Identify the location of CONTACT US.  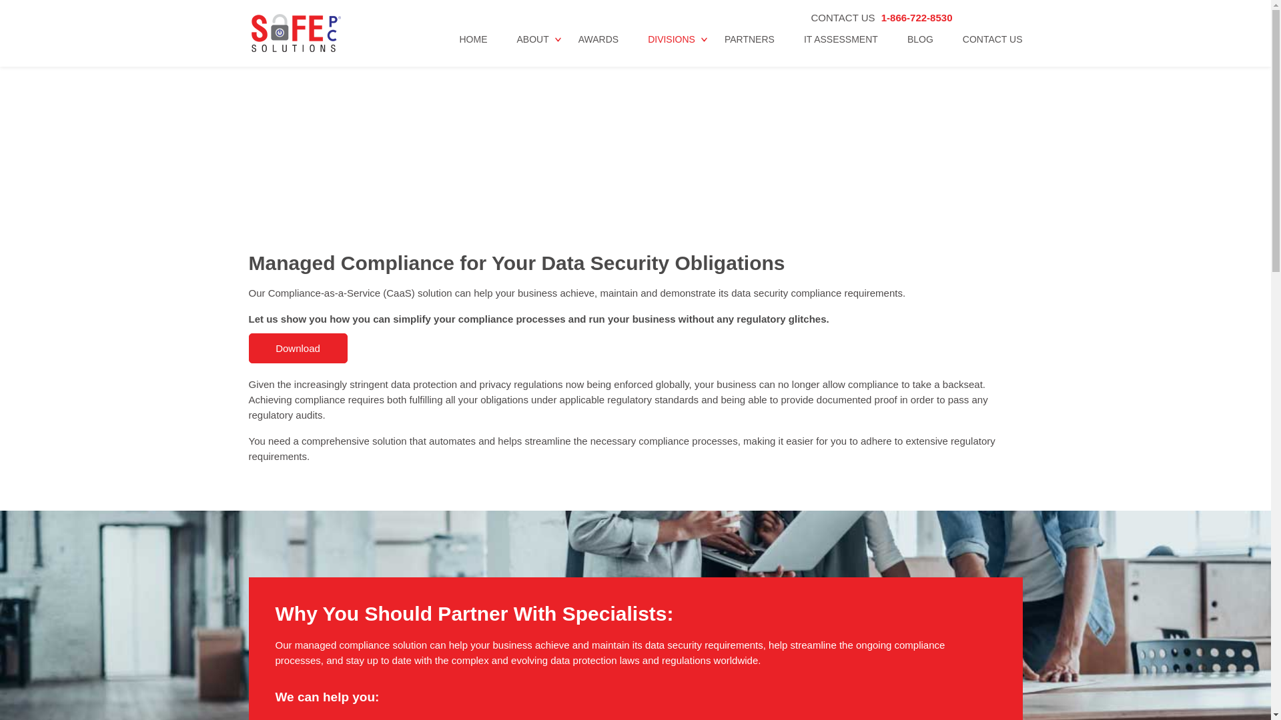
(993, 49).